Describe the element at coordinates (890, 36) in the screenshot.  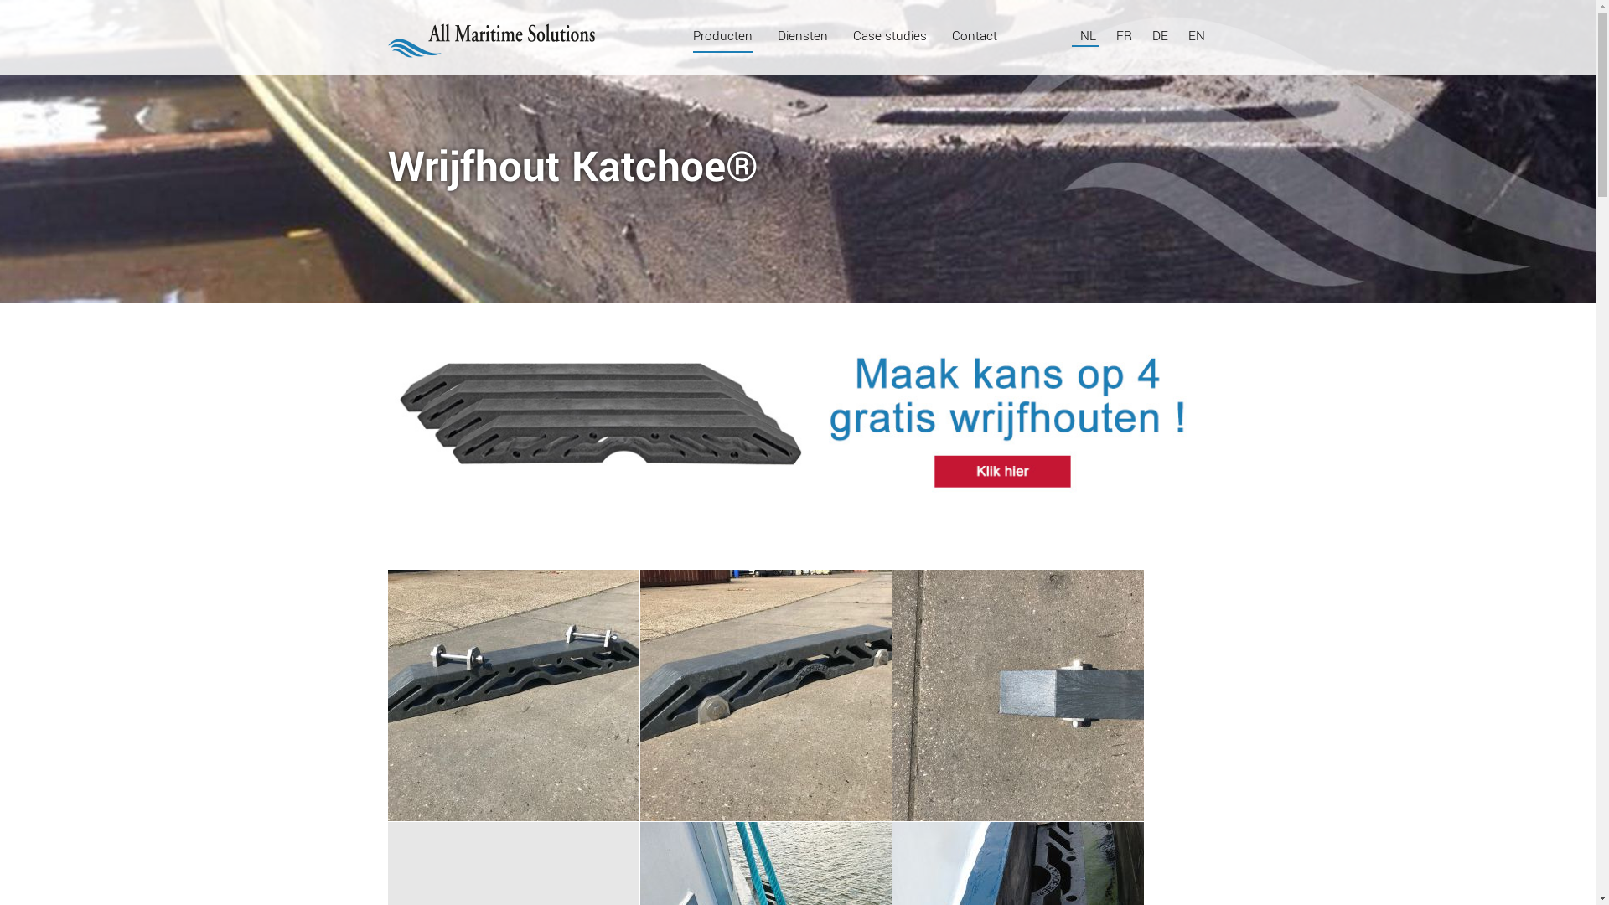
I see `Case studies` at that location.